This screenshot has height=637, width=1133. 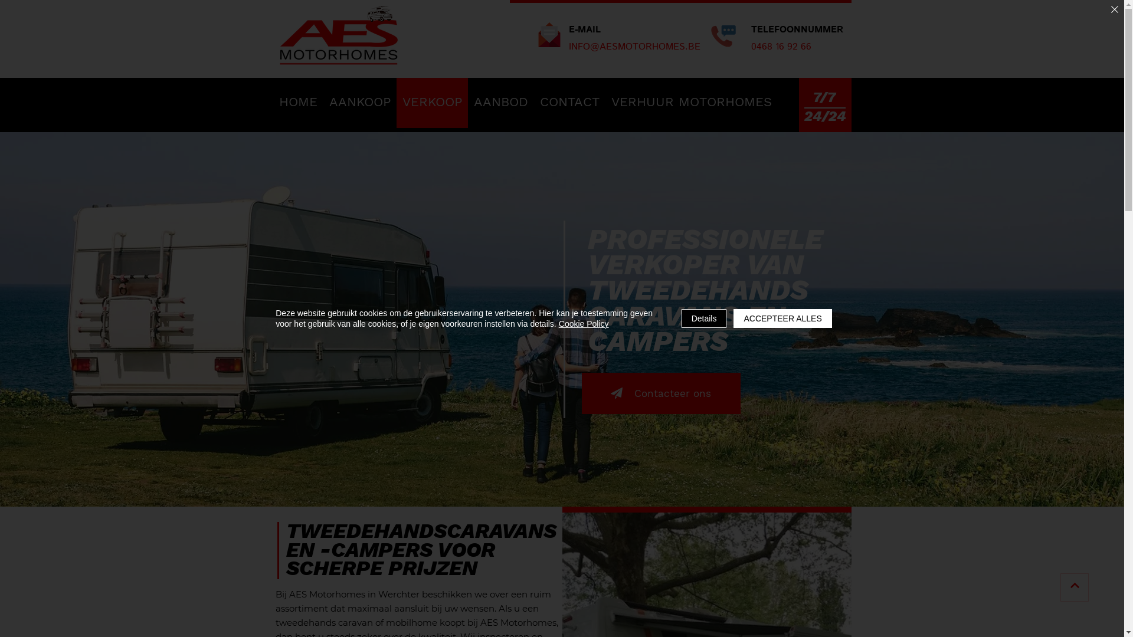 What do you see at coordinates (705, 318) in the screenshot?
I see `Details` at bounding box center [705, 318].